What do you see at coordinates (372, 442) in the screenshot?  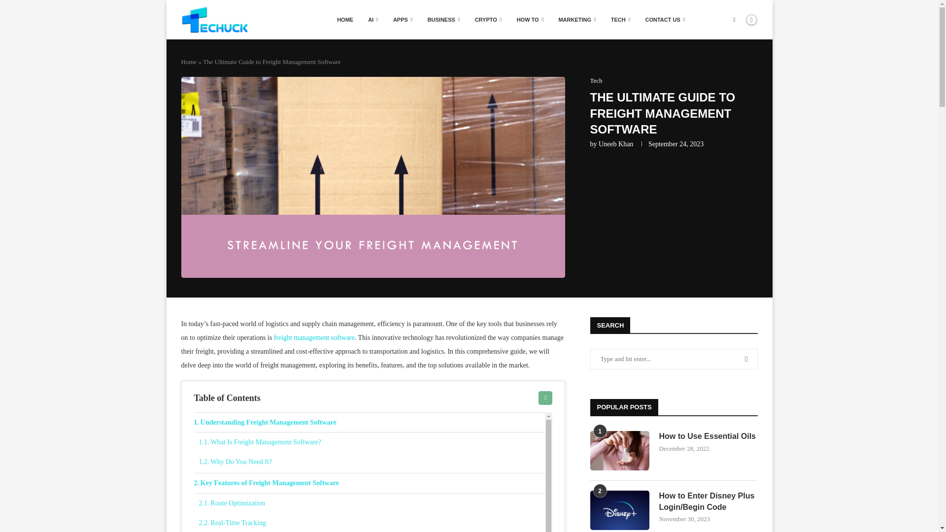 I see `What Is Freight Management Software?` at bounding box center [372, 442].